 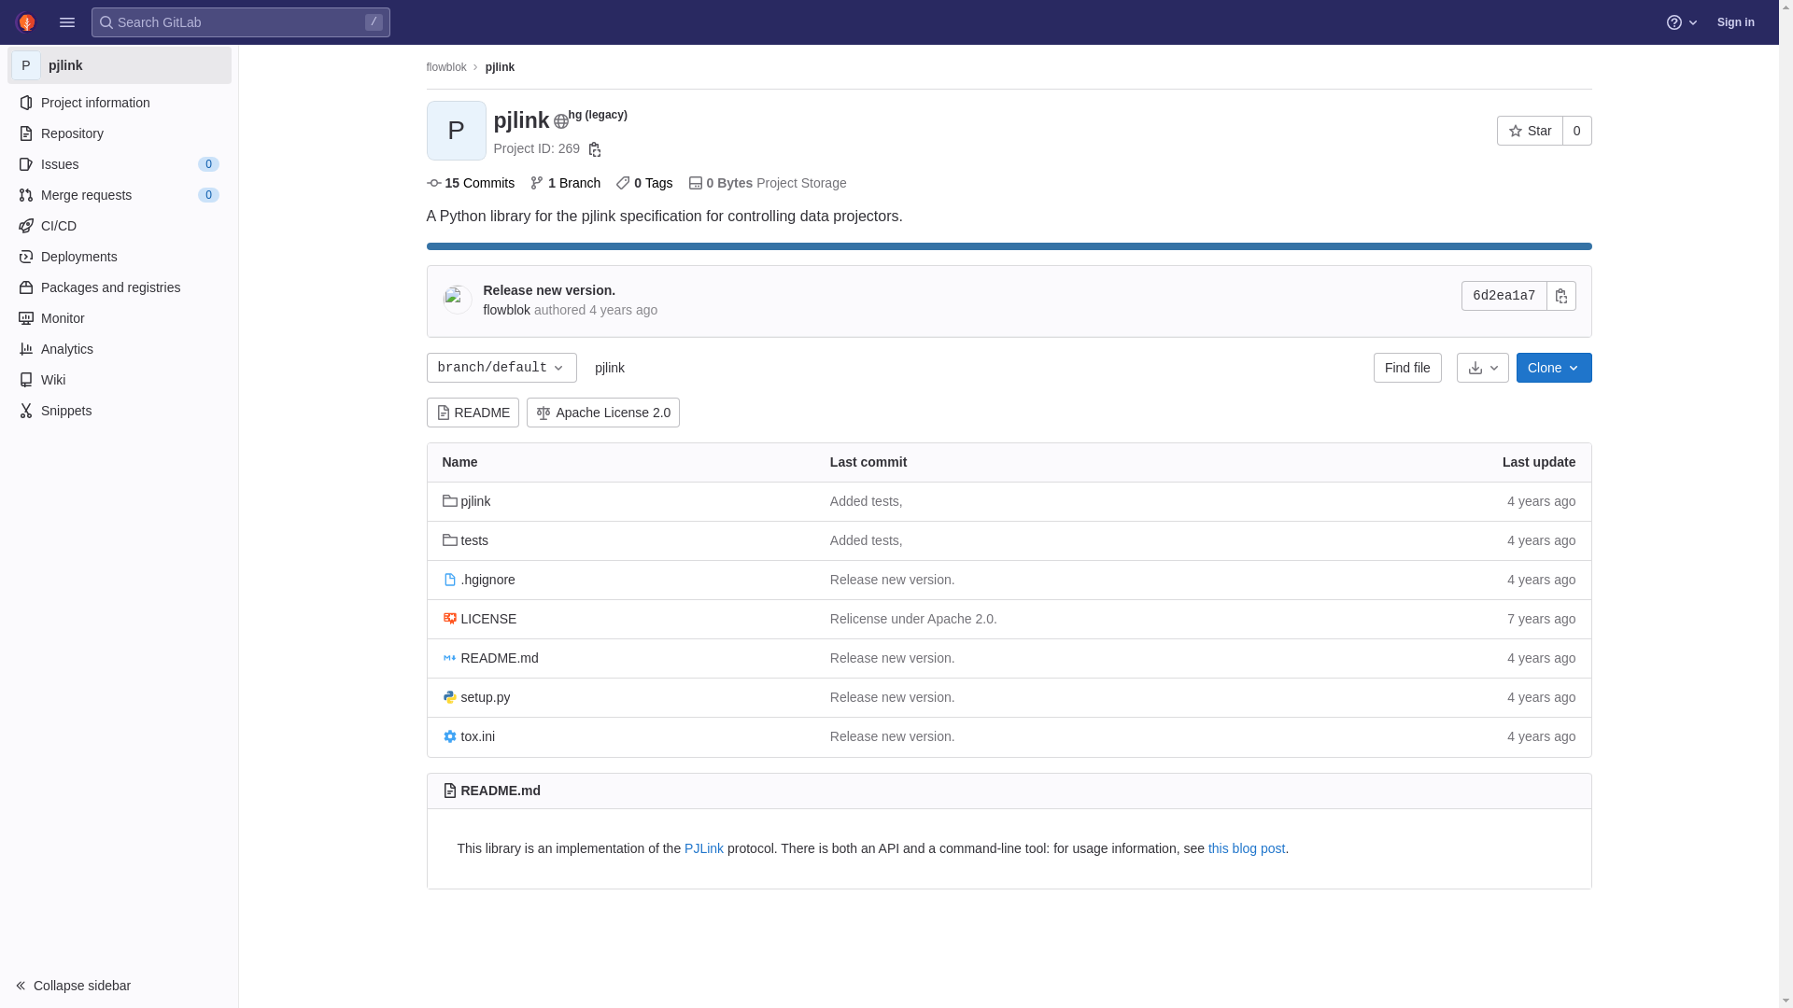 I want to click on tests, so click(x=466, y=541).